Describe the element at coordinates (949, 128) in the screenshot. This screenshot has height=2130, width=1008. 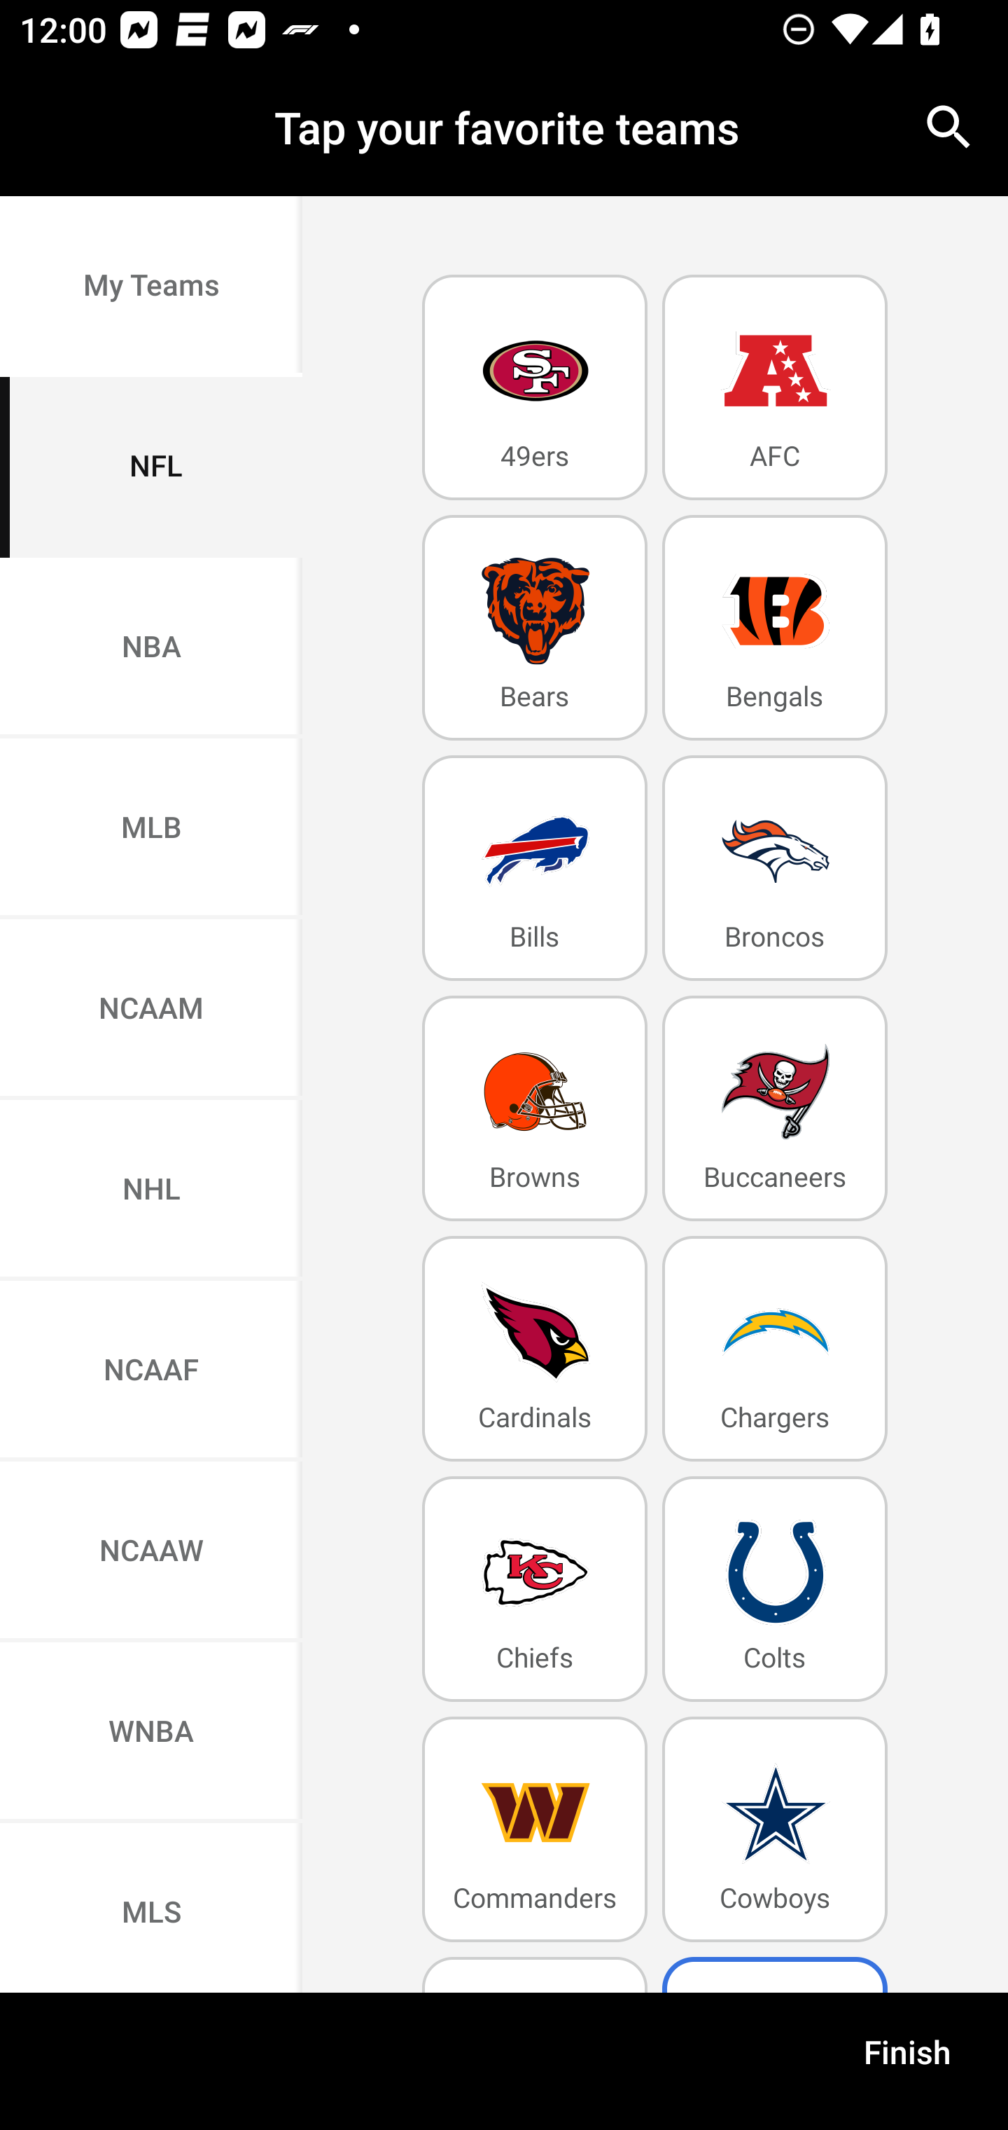
I see `search` at that location.